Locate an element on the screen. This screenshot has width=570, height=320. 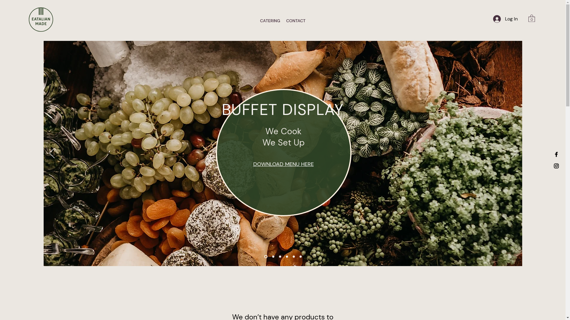
Log In is located at coordinates (505, 19).